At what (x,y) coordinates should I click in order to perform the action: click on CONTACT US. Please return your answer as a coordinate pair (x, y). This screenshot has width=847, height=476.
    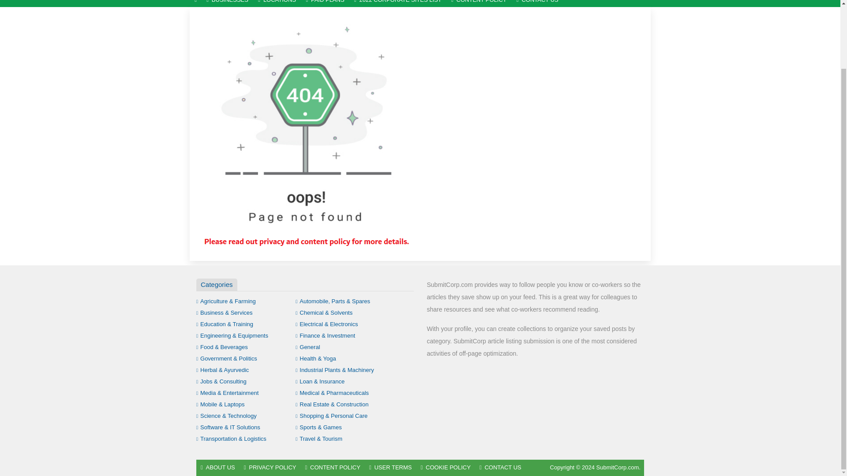
    Looking at the image, I should click on (537, 4).